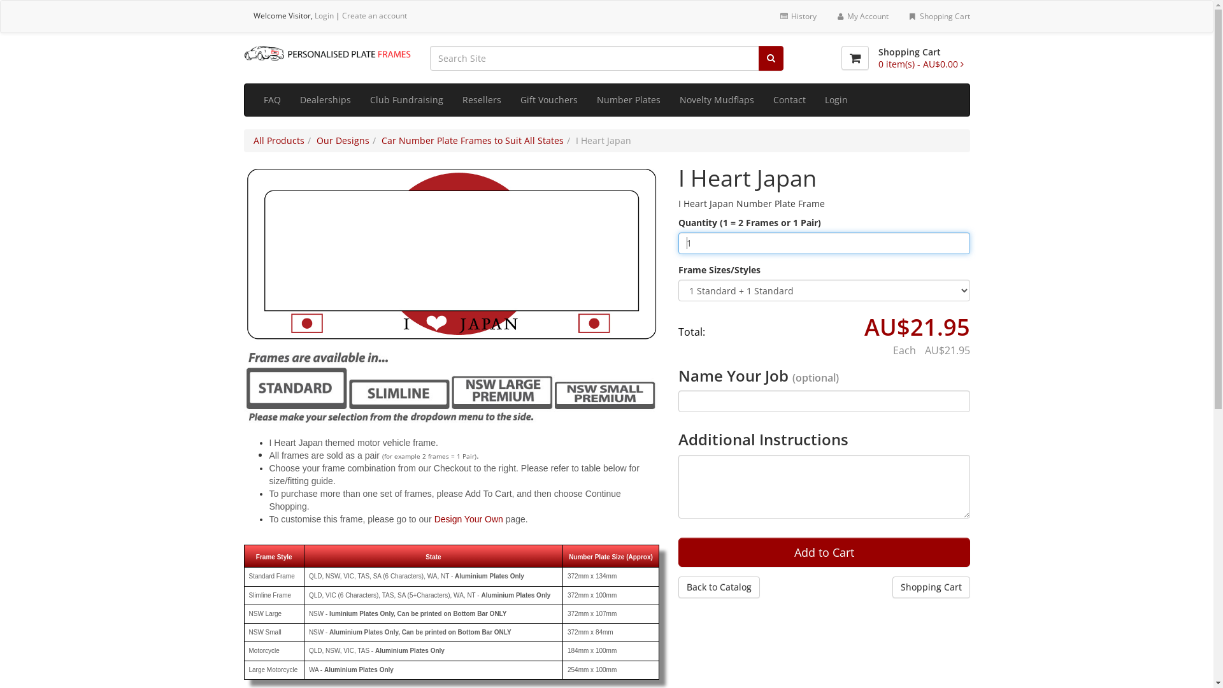  What do you see at coordinates (343, 140) in the screenshot?
I see `Our Designs` at bounding box center [343, 140].